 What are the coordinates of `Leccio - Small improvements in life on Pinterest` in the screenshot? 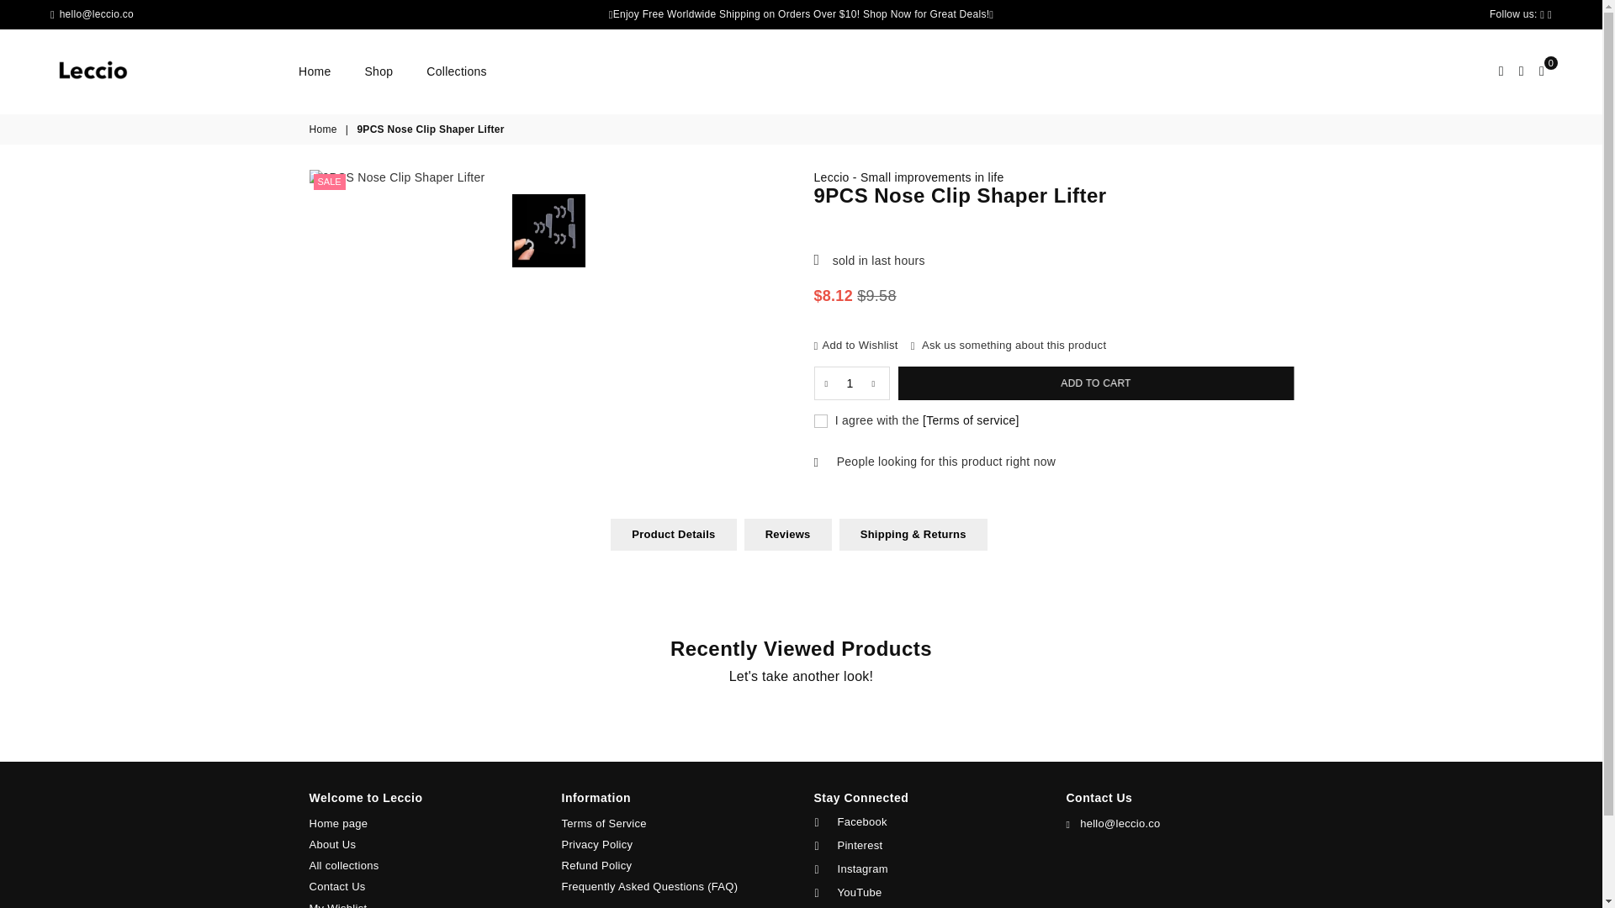 It's located at (922, 846).